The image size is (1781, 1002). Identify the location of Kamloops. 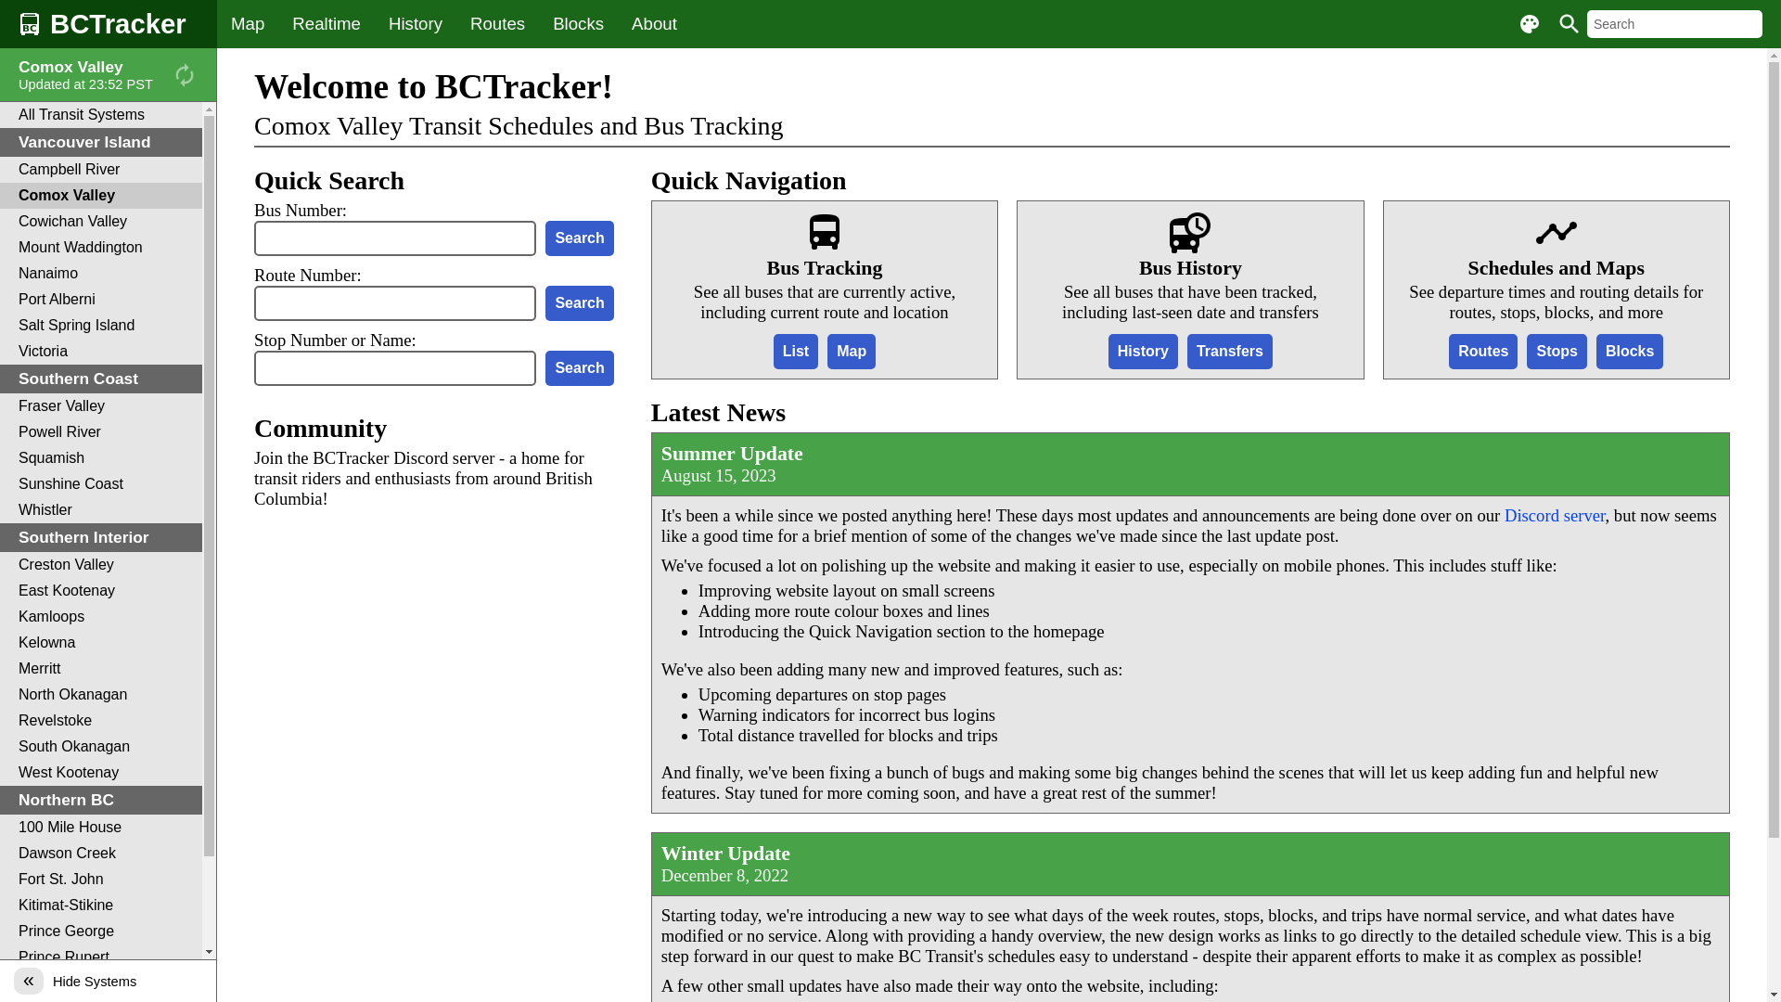
(101, 617).